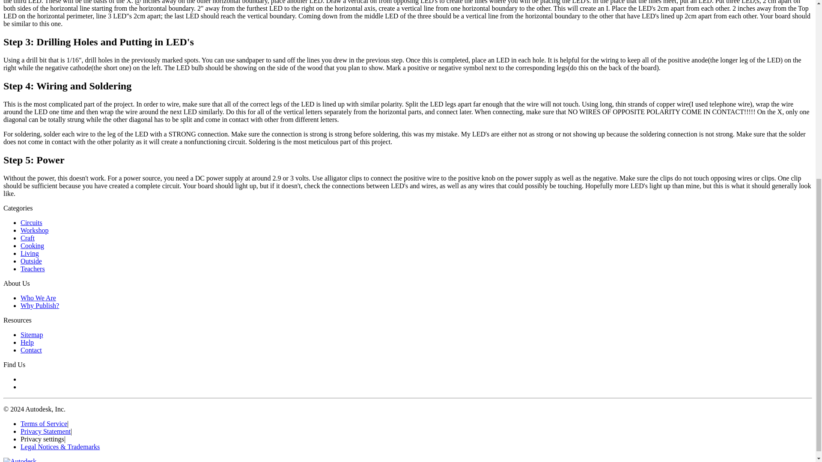 This screenshot has height=462, width=822. Describe the element at coordinates (38, 298) in the screenshot. I see `Who We Are` at that location.